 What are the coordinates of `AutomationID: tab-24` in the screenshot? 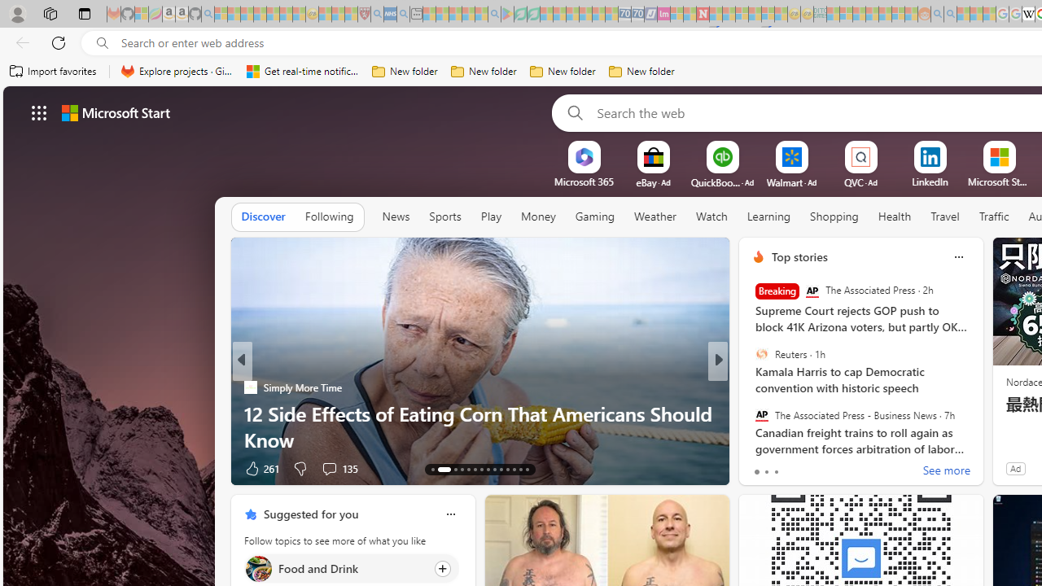 It's located at (514, 469).